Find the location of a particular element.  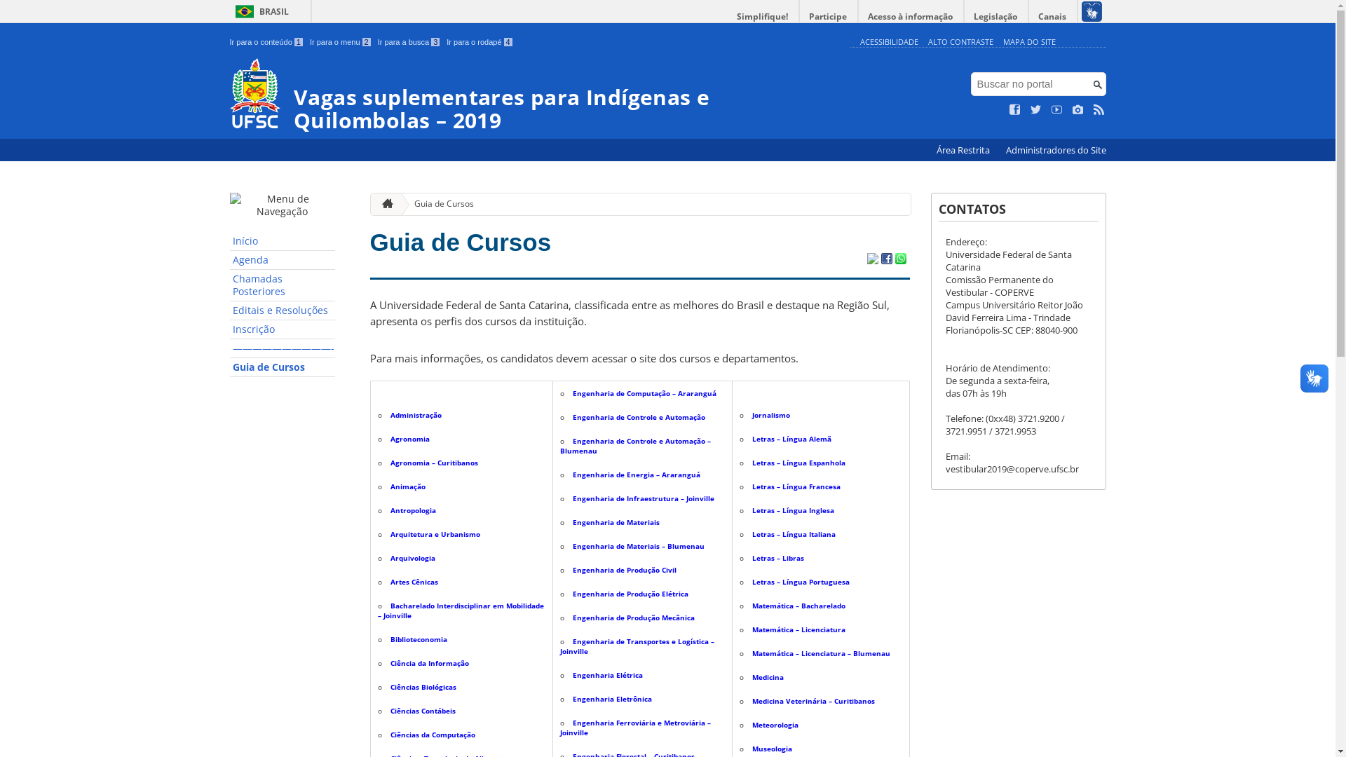

Siga no Twitter is located at coordinates (1036, 110).